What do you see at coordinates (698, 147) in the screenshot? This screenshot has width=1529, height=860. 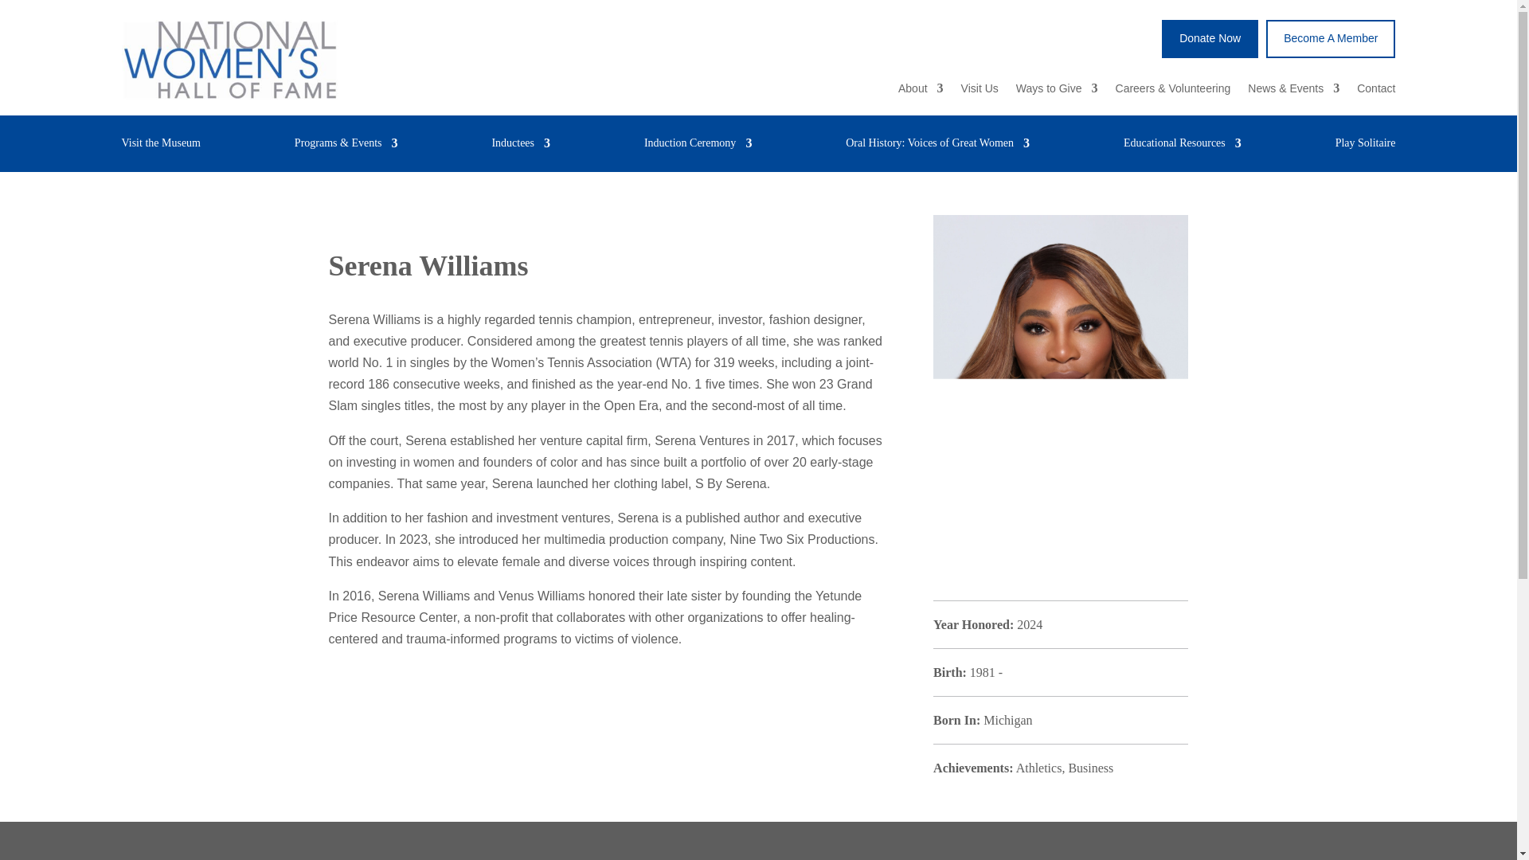 I see `Induction Ceremony` at bounding box center [698, 147].